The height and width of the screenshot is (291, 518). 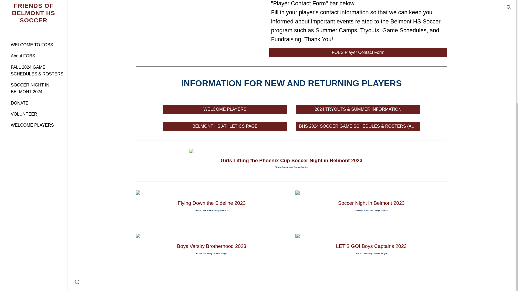 What do you see at coordinates (358, 53) in the screenshot?
I see `FOBS Player Contact Form` at bounding box center [358, 53].